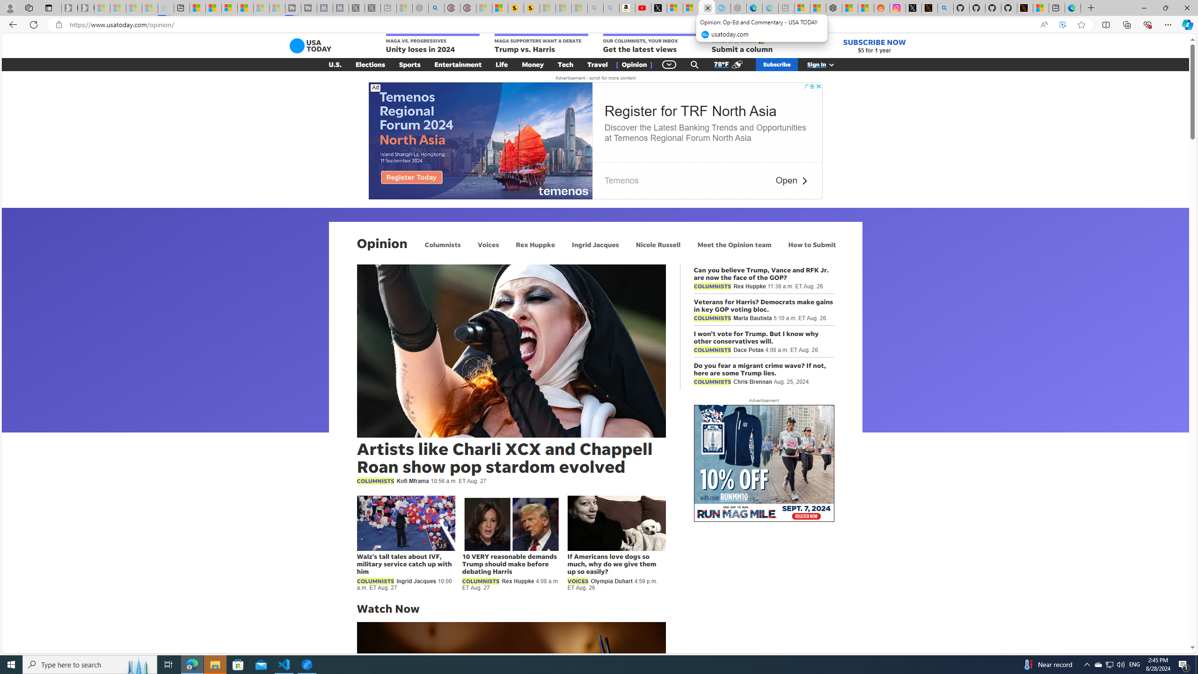 This screenshot has width=1198, height=674. Describe the element at coordinates (1025, 8) in the screenshot. I see `X Privacy Policy` at that location.